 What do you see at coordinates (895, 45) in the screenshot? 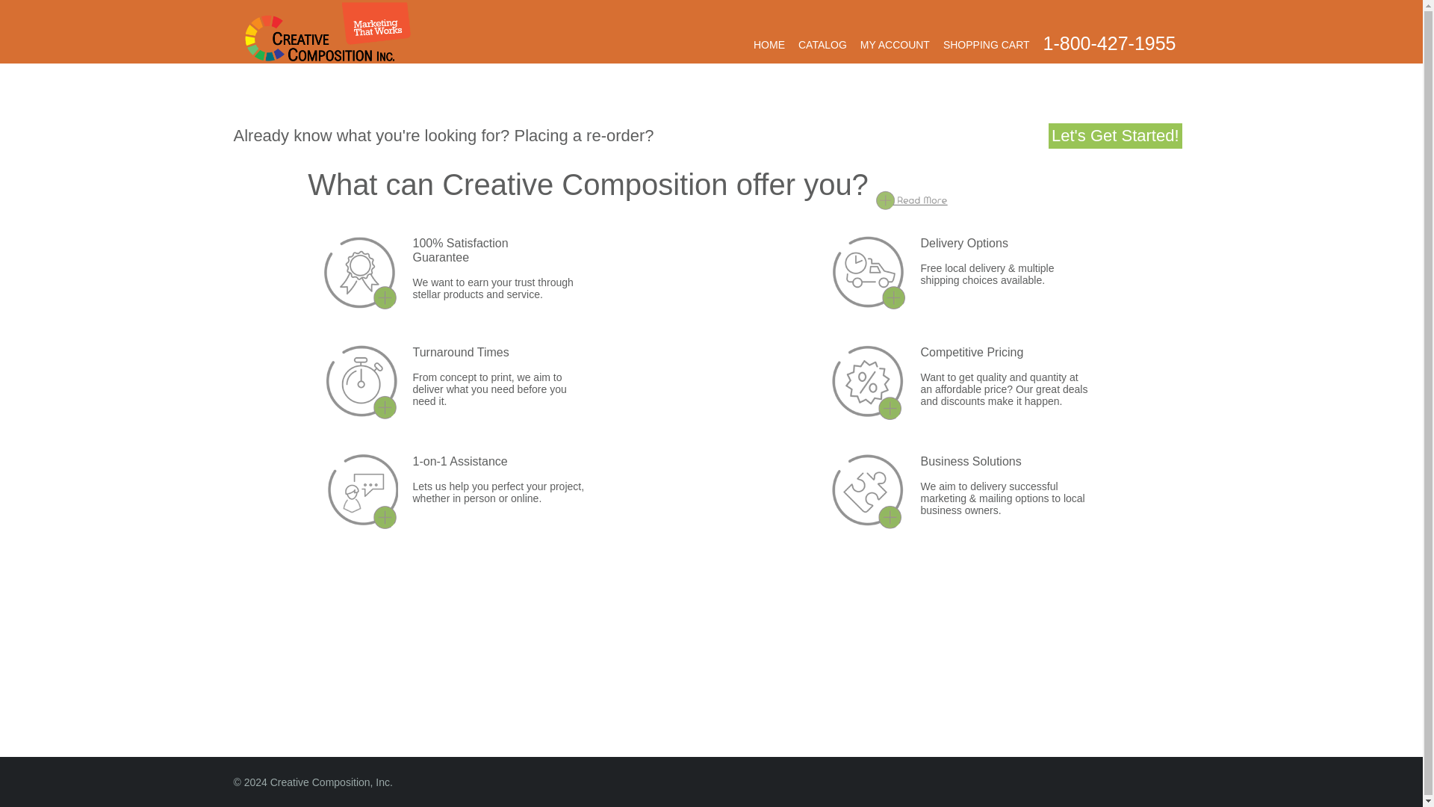
I see `MY ACCOUNT` at bounding box center [895, 45].